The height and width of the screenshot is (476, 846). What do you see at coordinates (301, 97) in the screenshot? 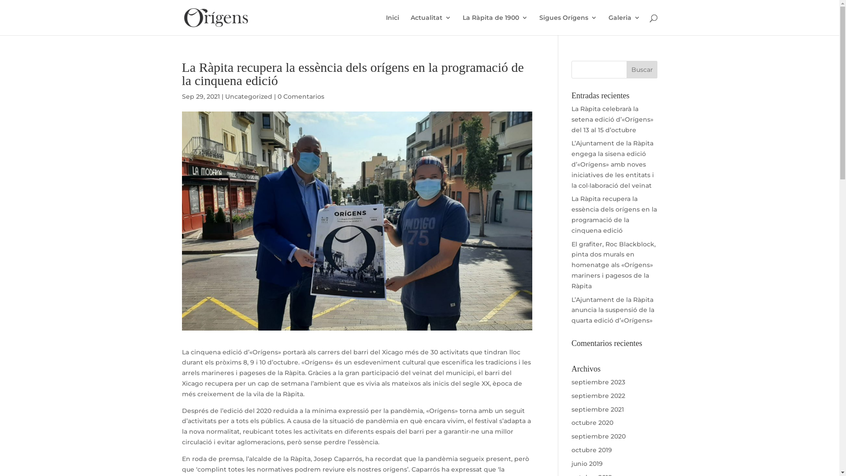
I see `0 Comentarios` at bounding box center [301, 97].